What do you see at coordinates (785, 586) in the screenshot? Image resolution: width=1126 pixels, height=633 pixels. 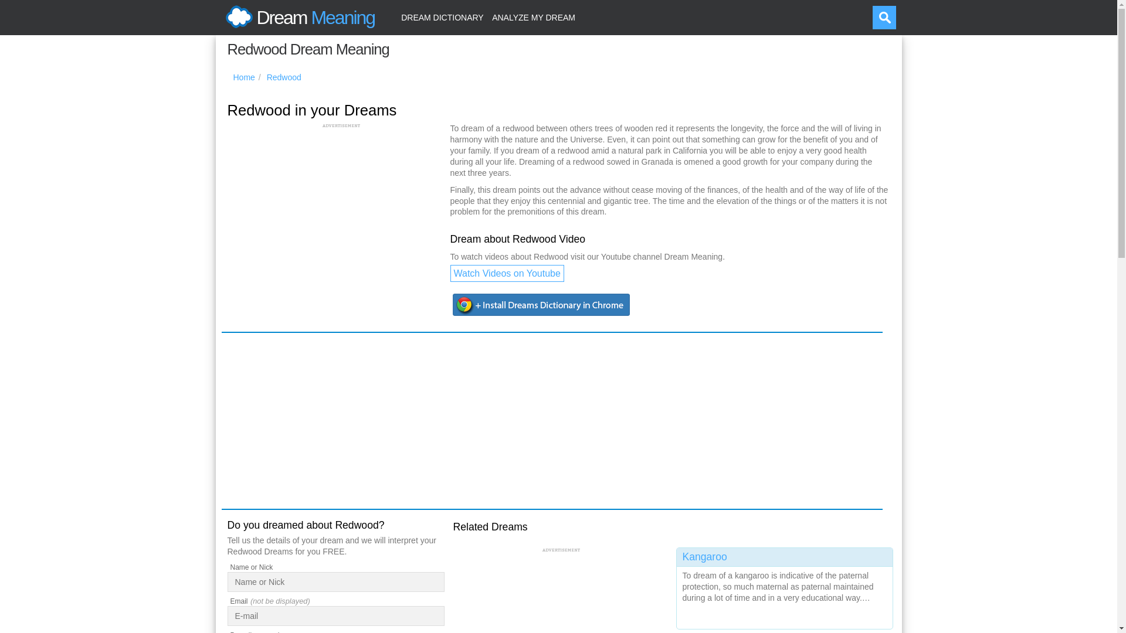 I see `Kangaroo Dream Meaning` at bounding box center [785, 586].